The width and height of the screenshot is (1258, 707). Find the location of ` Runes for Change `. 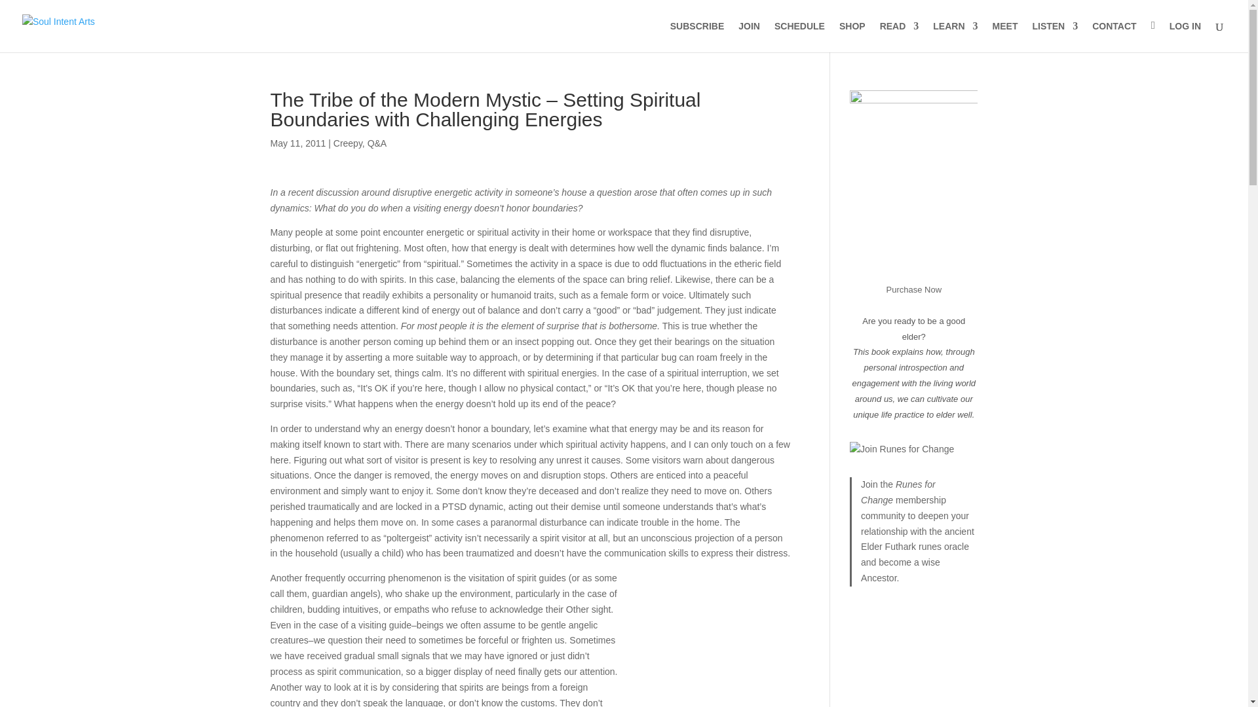

 Runes for Change  is located at coordinates (898, 492).